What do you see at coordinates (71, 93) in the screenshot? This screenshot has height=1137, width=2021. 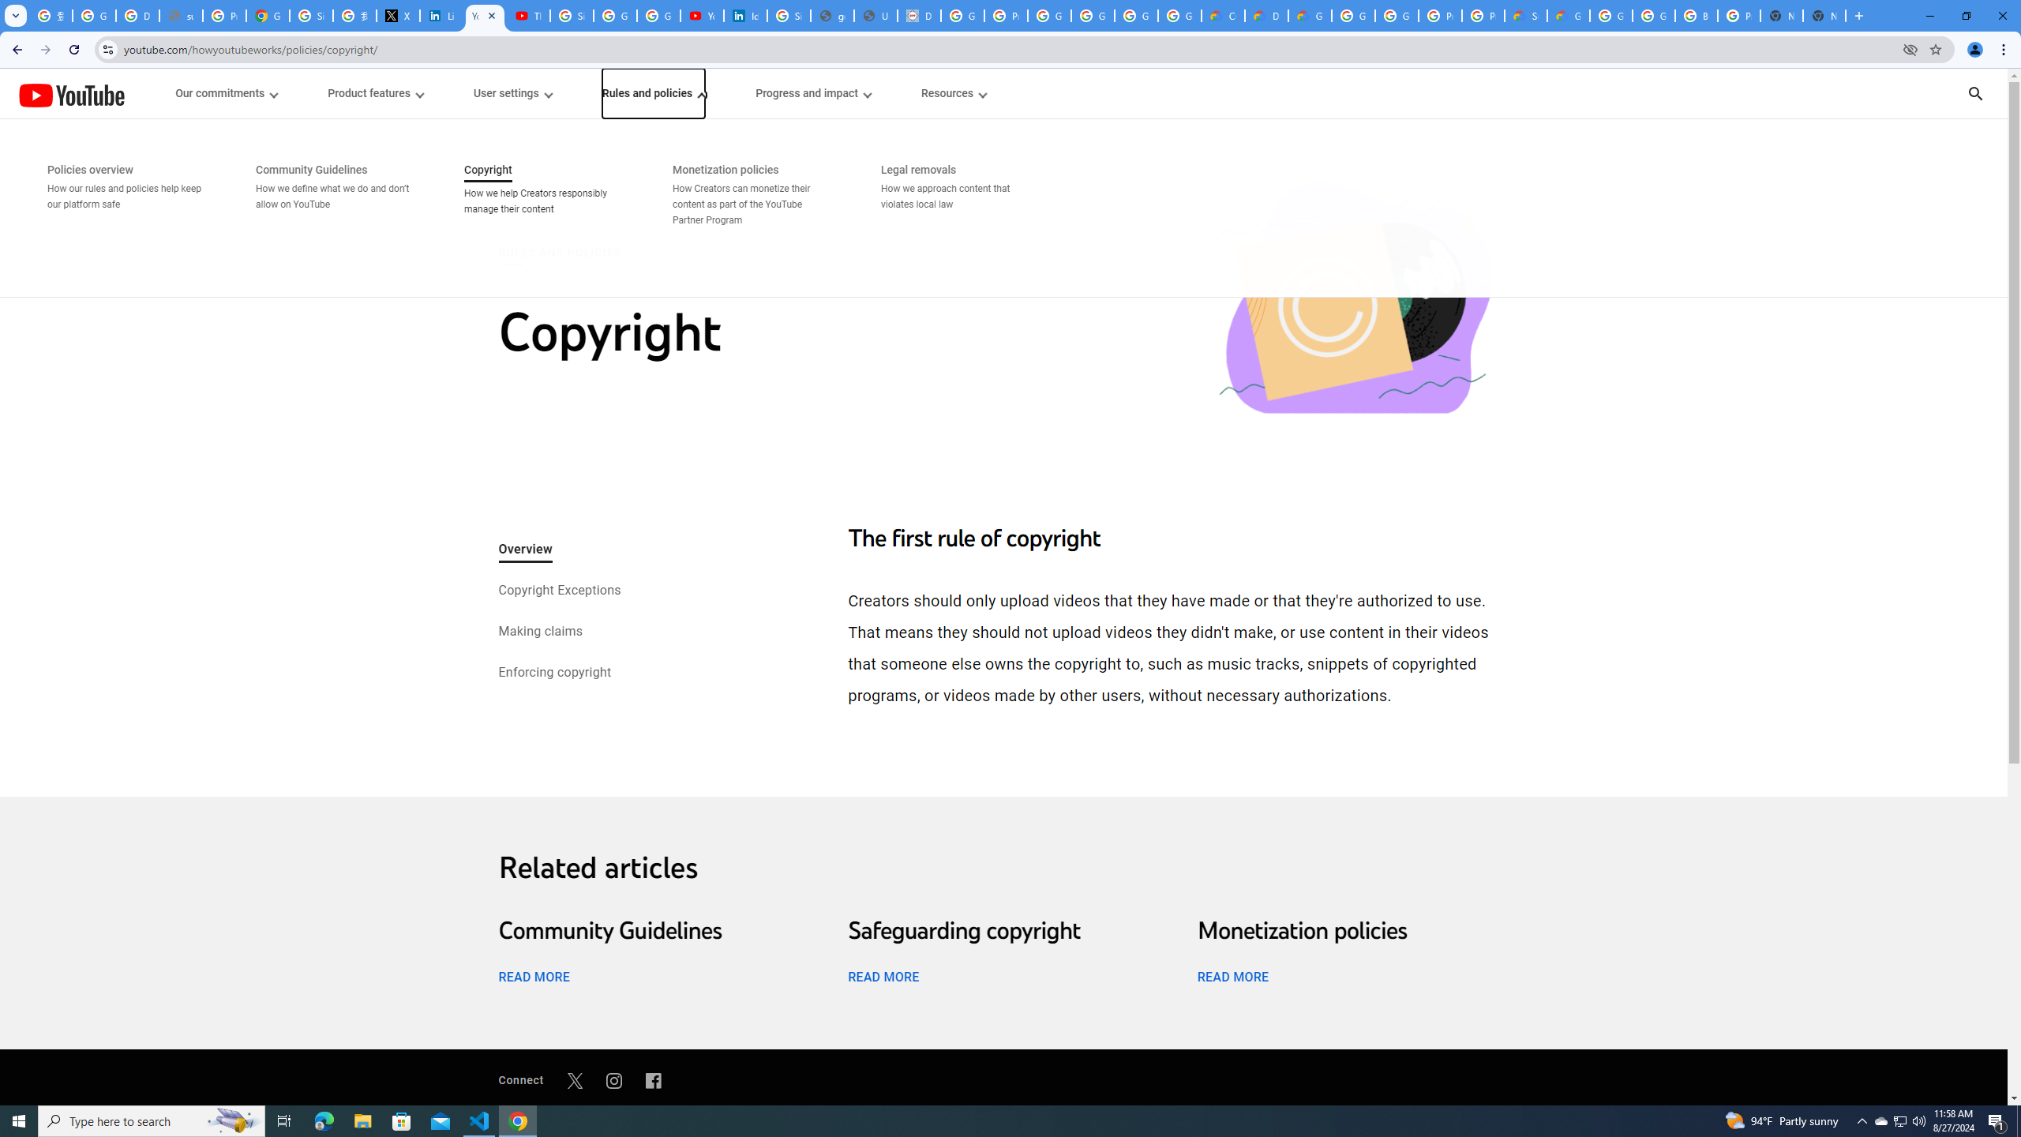 I see `How YouTube Works` at bounding box center [71, 93].